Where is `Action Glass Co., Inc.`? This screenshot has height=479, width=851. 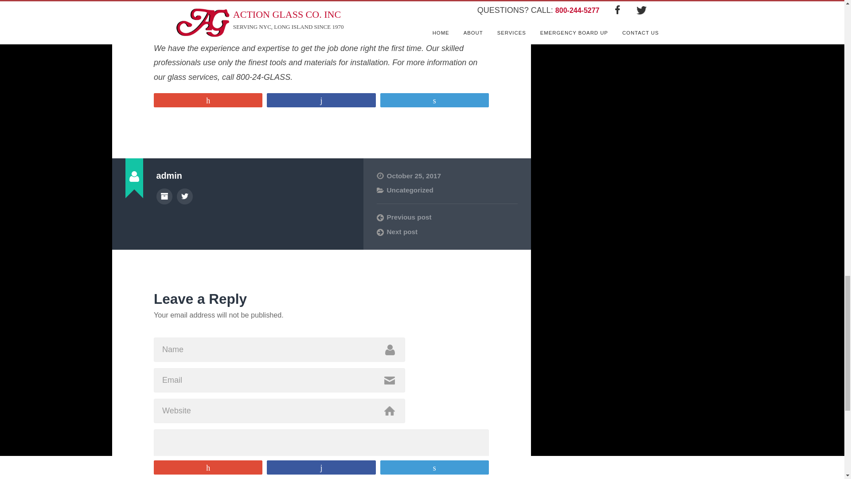 Action Glass Co., Inc. is located at coordinates (317, 27).